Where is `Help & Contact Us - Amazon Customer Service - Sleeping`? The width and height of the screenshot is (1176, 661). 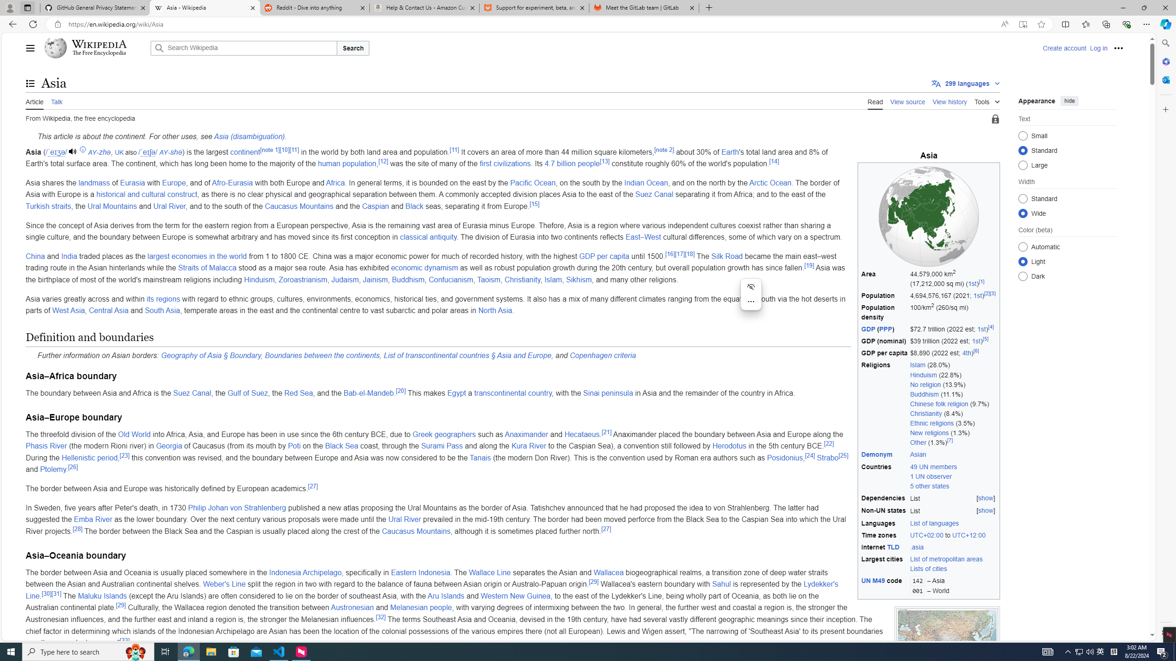 Help & Contact Us - Amazon Customer Service - Sleeping is located at coordinates (424, 8).